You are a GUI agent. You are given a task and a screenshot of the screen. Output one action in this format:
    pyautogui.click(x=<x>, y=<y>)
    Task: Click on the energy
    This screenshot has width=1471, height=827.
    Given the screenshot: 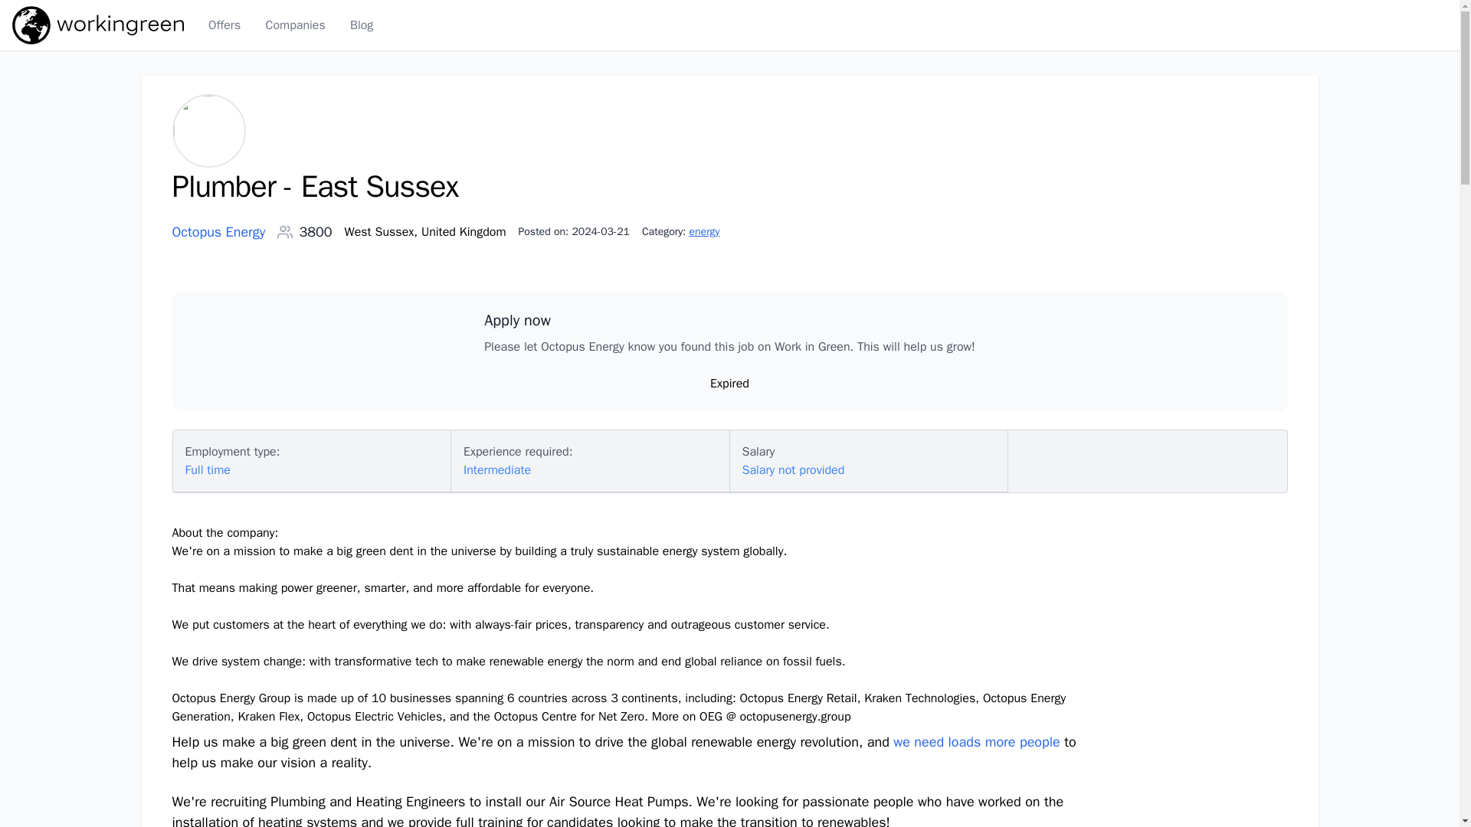 What is the action you would take?
    pyautogui.click(x=703, y=231)
    